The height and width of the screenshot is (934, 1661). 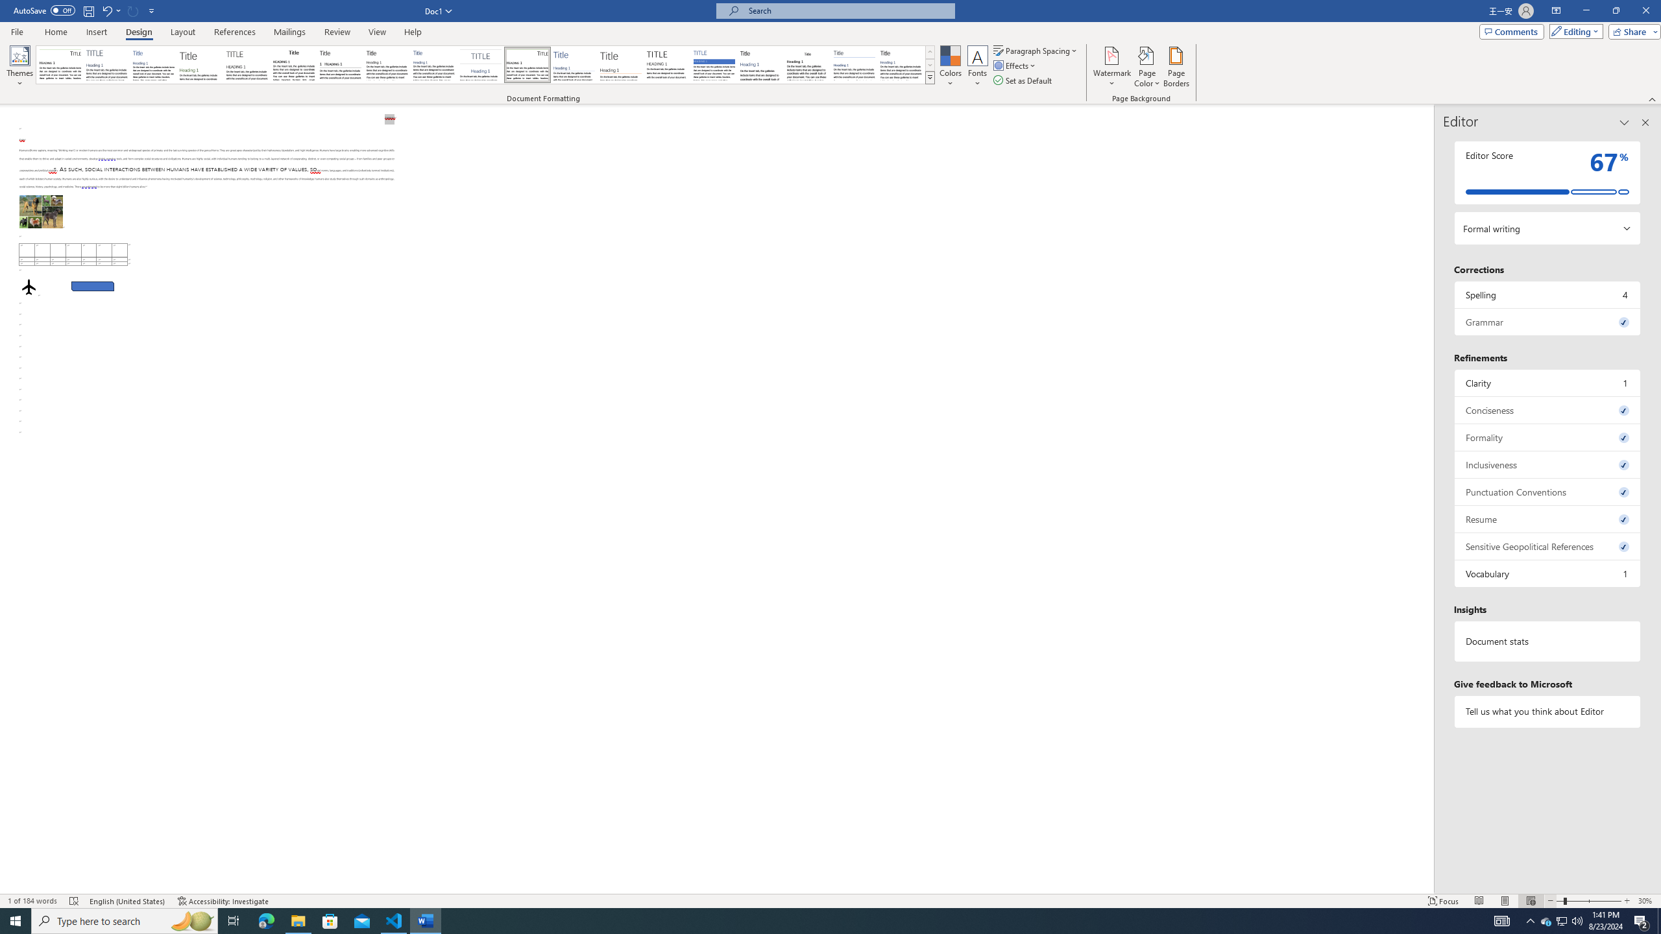 I want to click on Zoom, so click(x=1588, y=901).